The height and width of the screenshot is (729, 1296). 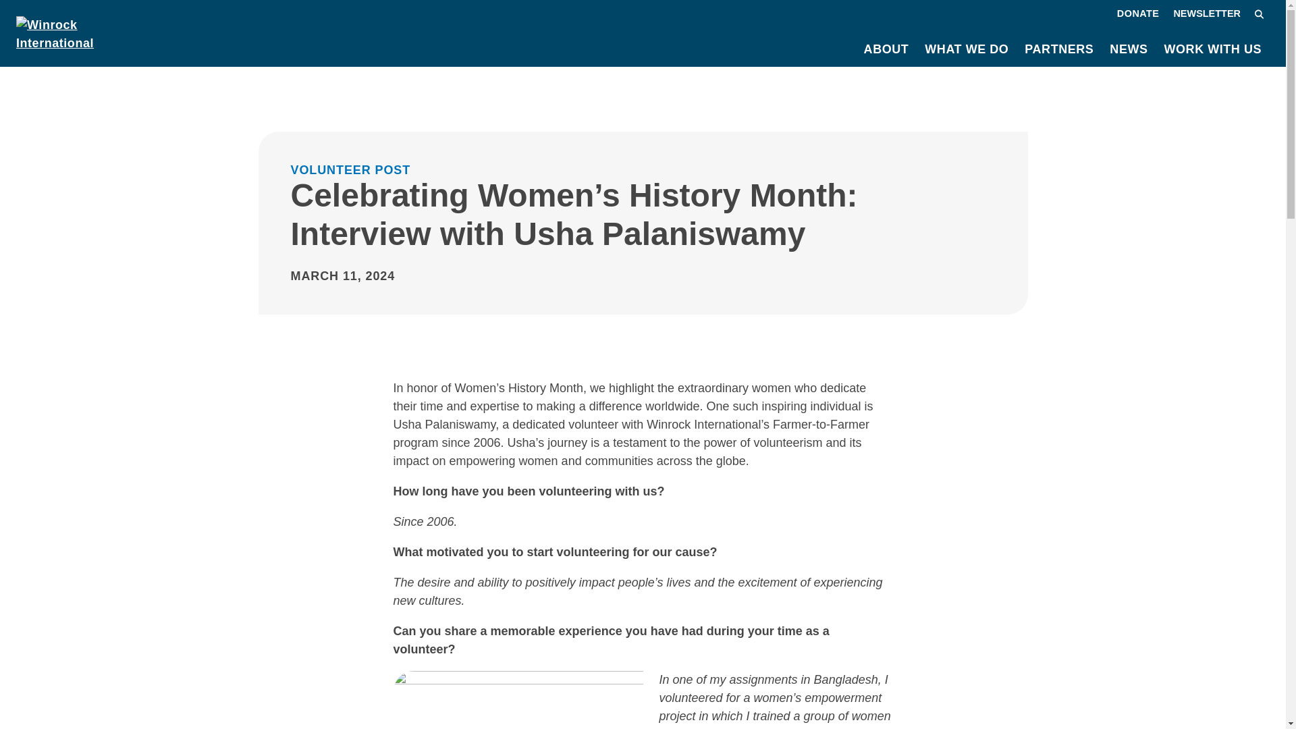 What do you see at coordinates (966, 49) in the screenshot?
I see `WHAT WE DO` at bounding box center [966, 49].